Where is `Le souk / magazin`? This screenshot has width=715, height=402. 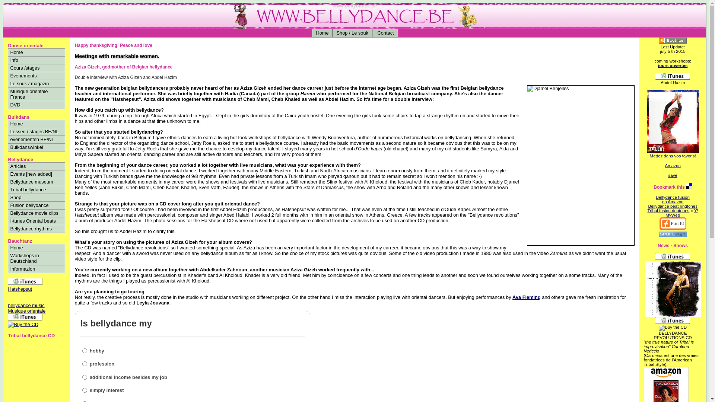 Le souk / magazin is located at coordinates (36, 84).